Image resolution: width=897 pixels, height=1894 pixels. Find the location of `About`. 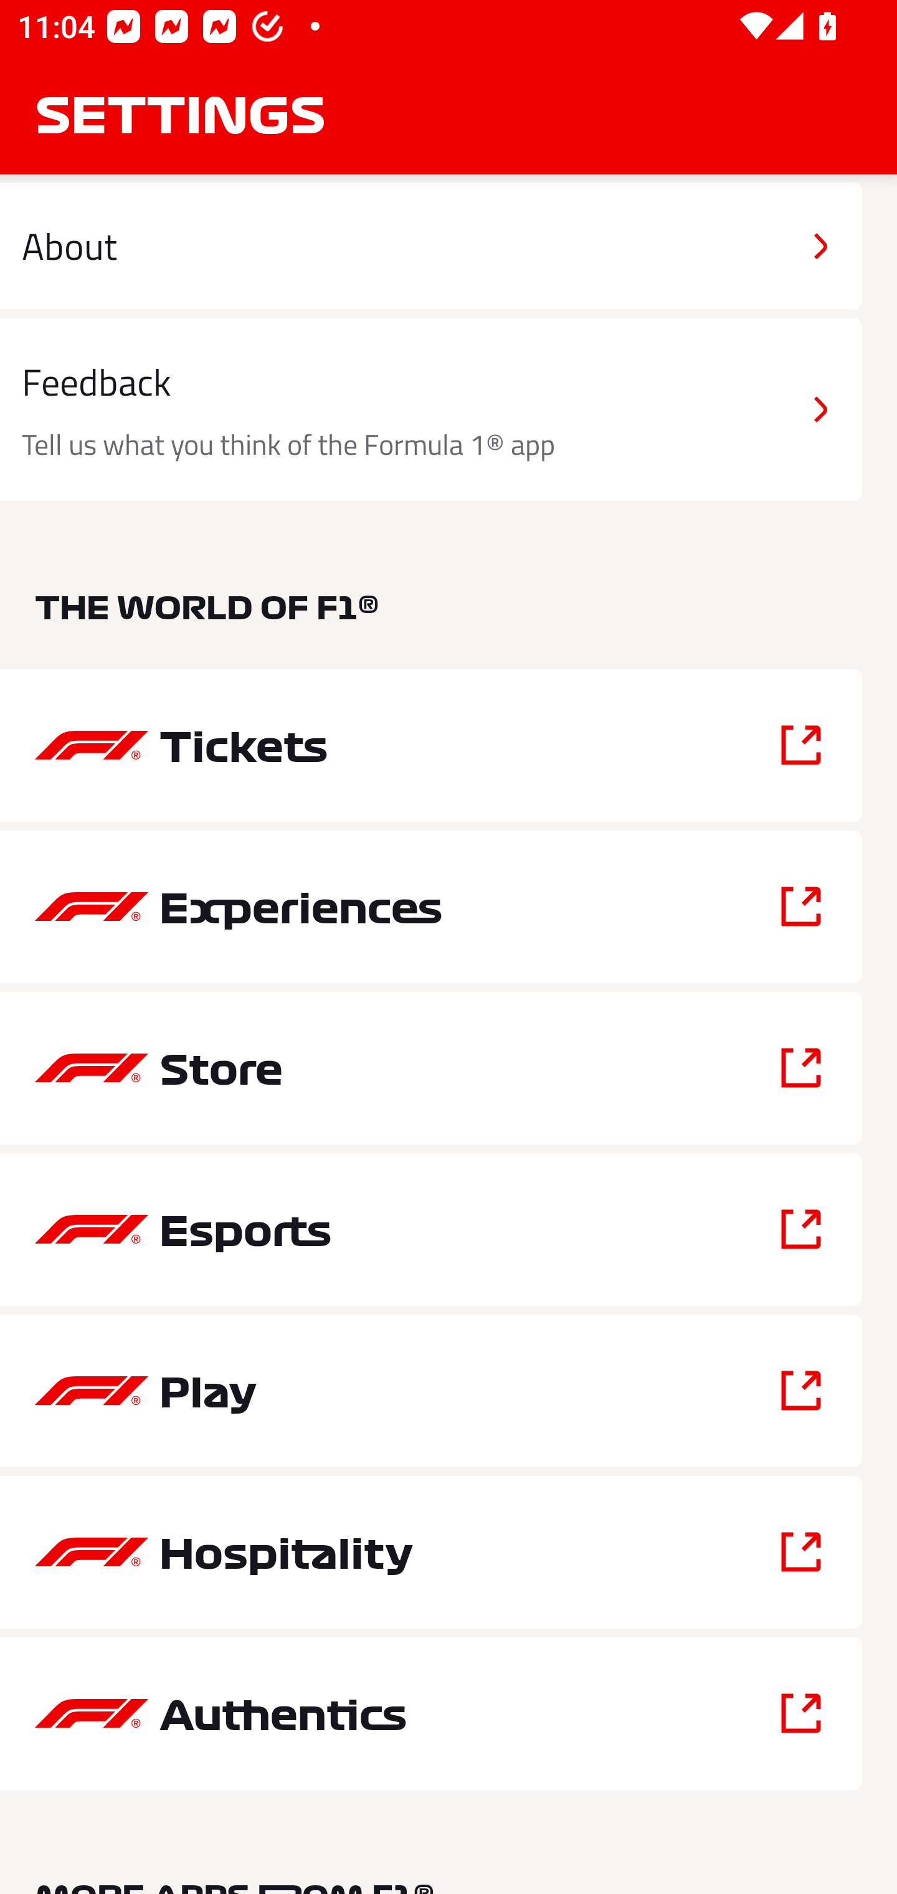

About is located at coordinates (431, 245).